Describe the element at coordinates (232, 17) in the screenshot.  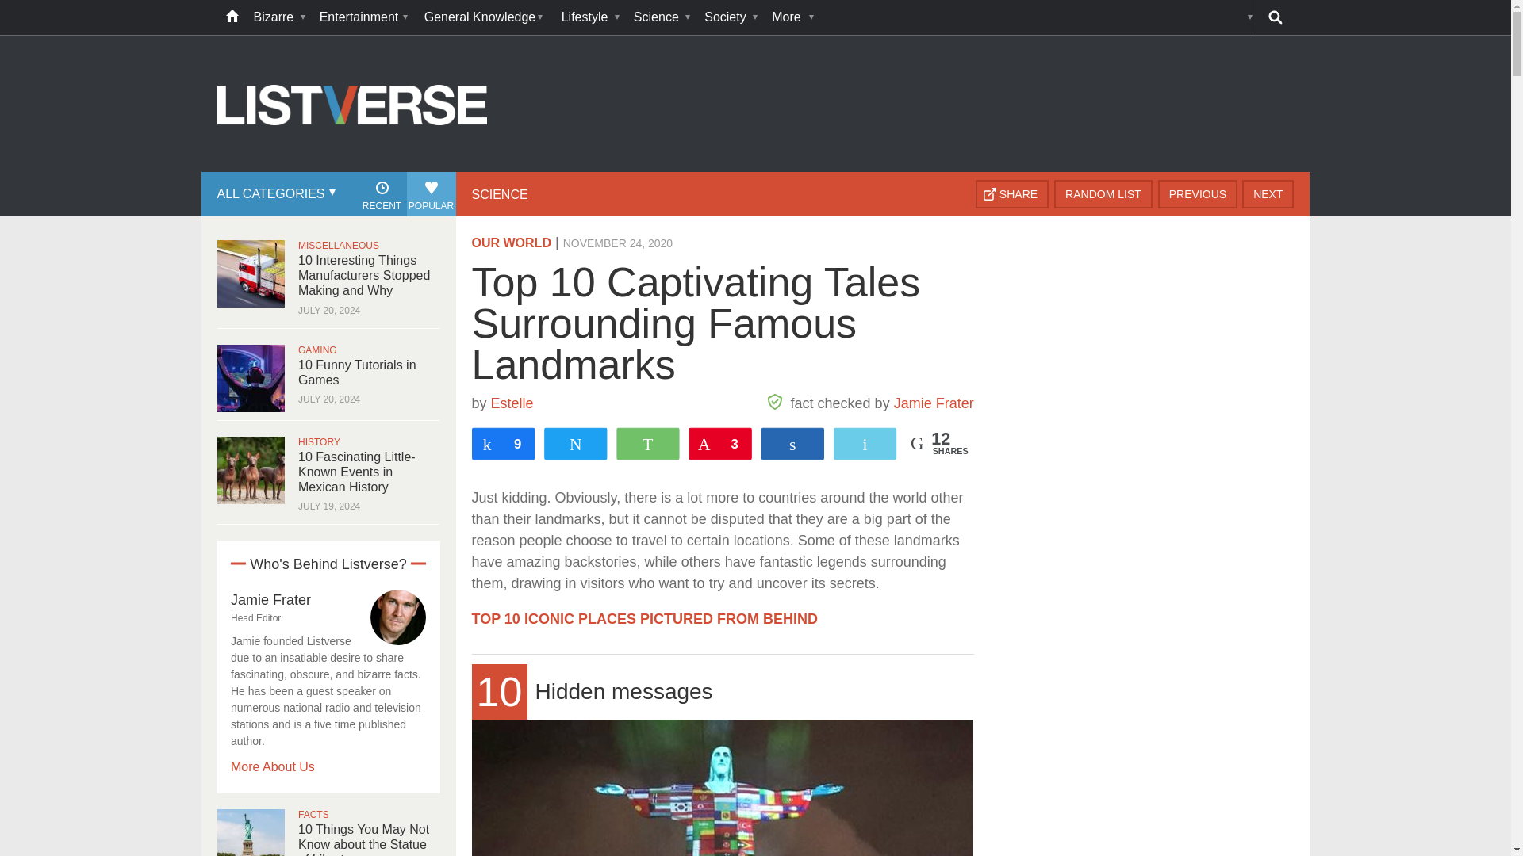
I see `Go Home` at that location.